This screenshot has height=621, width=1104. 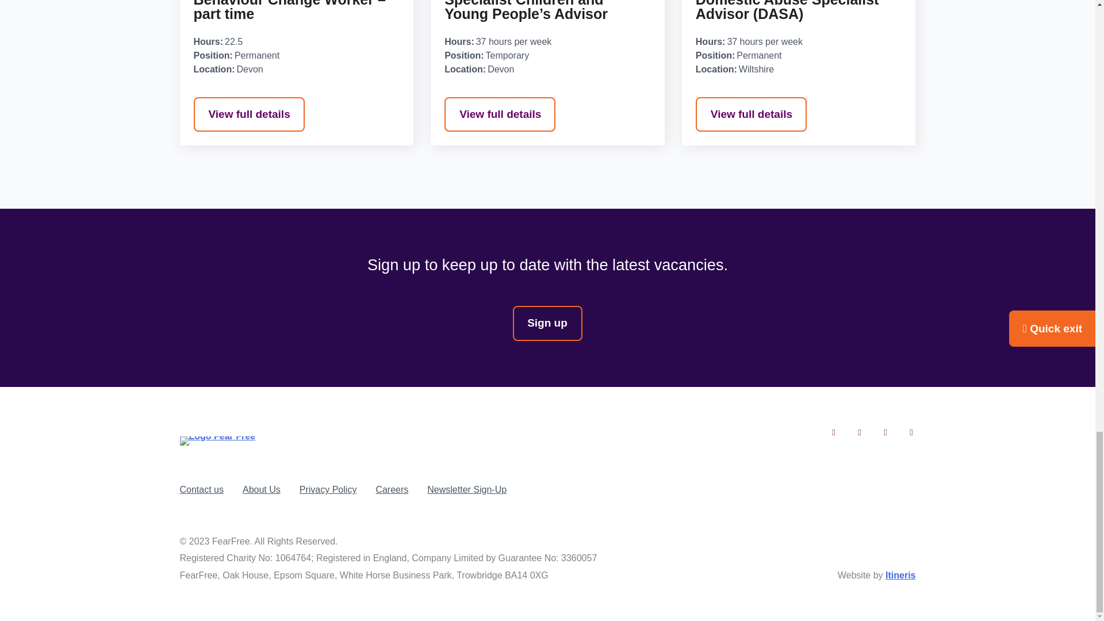 What do you see at coordinates (248, 114) in the screenshot?
I see `View full details` at bounding box center [248, 114].